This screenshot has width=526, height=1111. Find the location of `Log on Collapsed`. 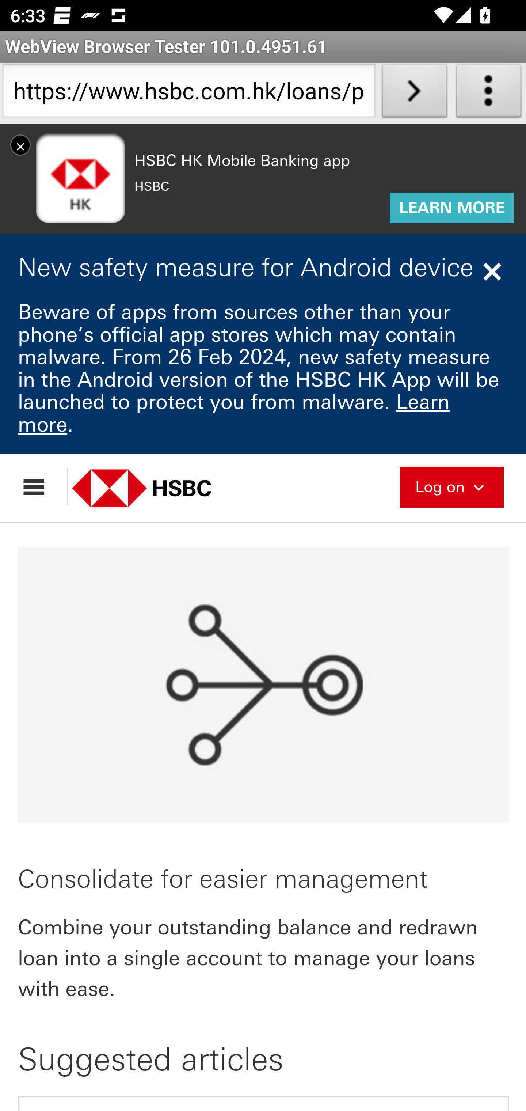

Log on Collapsed is located at coordinates (451, 486).